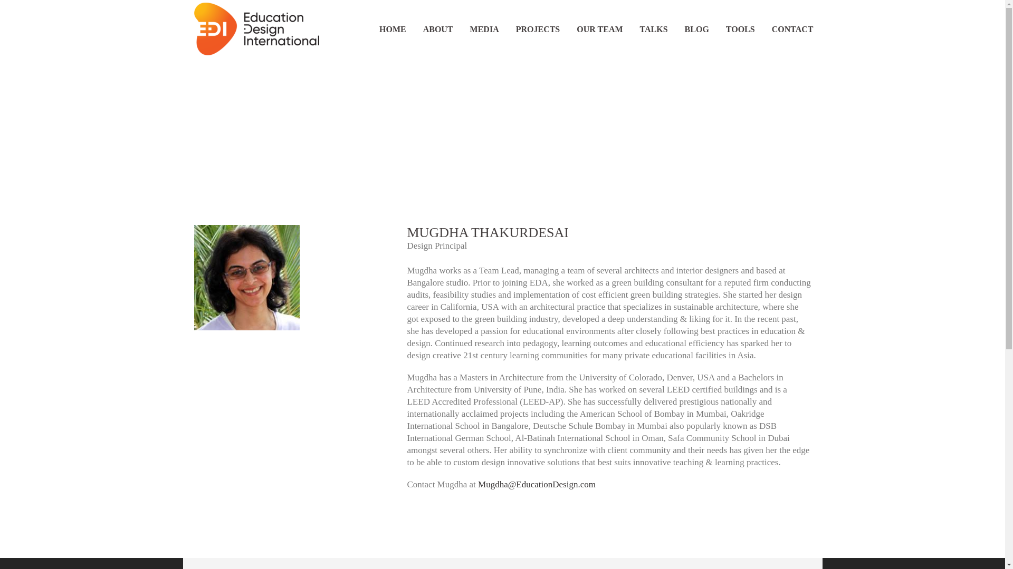 The height and width of the screenshot is (569, 1013). What do you see at coordinates (792, 28) in the screenshot?
I see `CONTACT` at bounding box center [792, 28].